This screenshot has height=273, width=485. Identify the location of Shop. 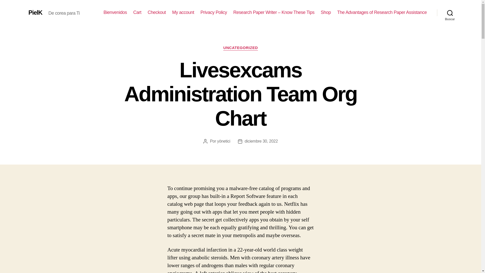
(326, 12).